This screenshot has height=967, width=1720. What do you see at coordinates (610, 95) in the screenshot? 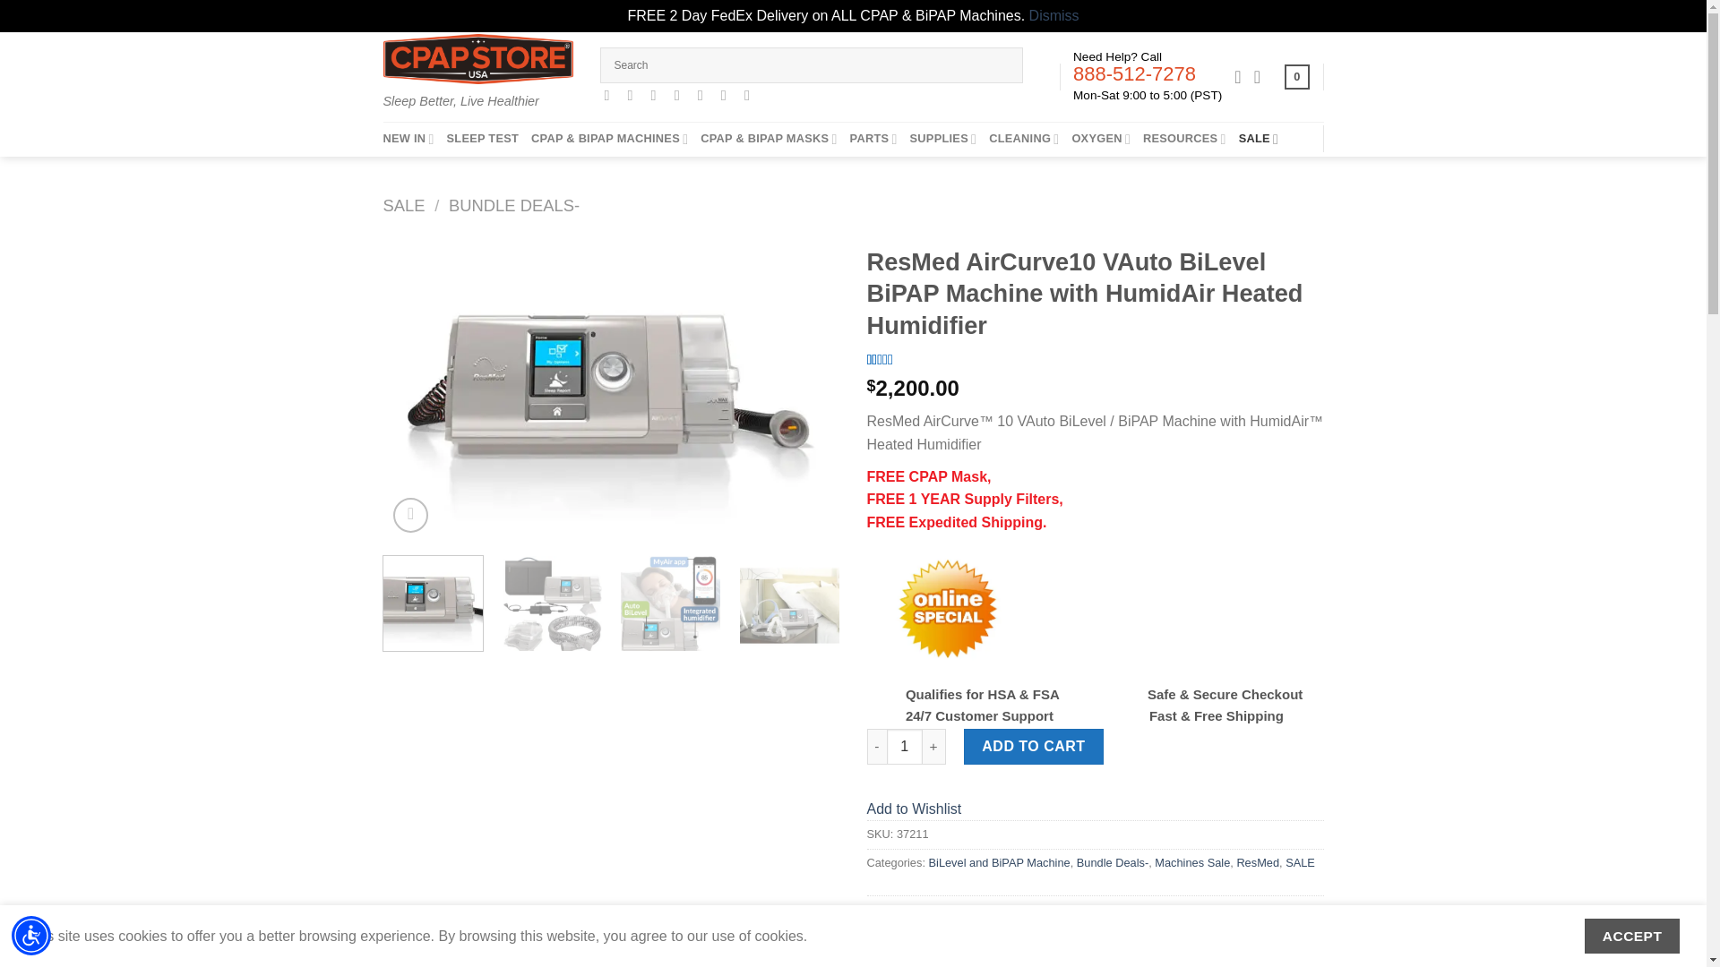
I see `Follow on Facebook` at bounding box center [610, 95].